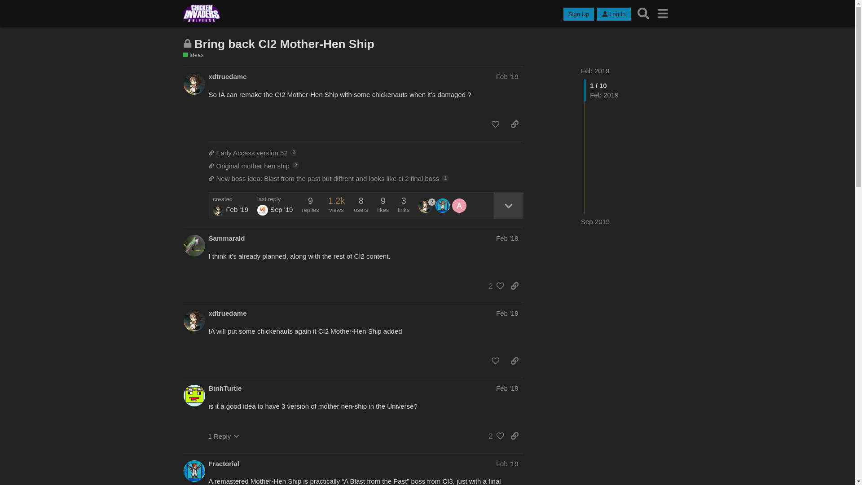 Image resolution: width=862 pixels, height=485 pixels. I want to click on menu, so click(663, 13).